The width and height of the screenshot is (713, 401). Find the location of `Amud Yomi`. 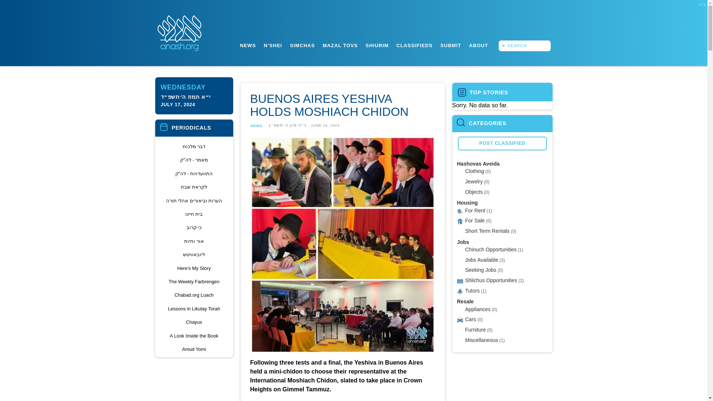

Amud Yomi is located at coordinates (194, 349).